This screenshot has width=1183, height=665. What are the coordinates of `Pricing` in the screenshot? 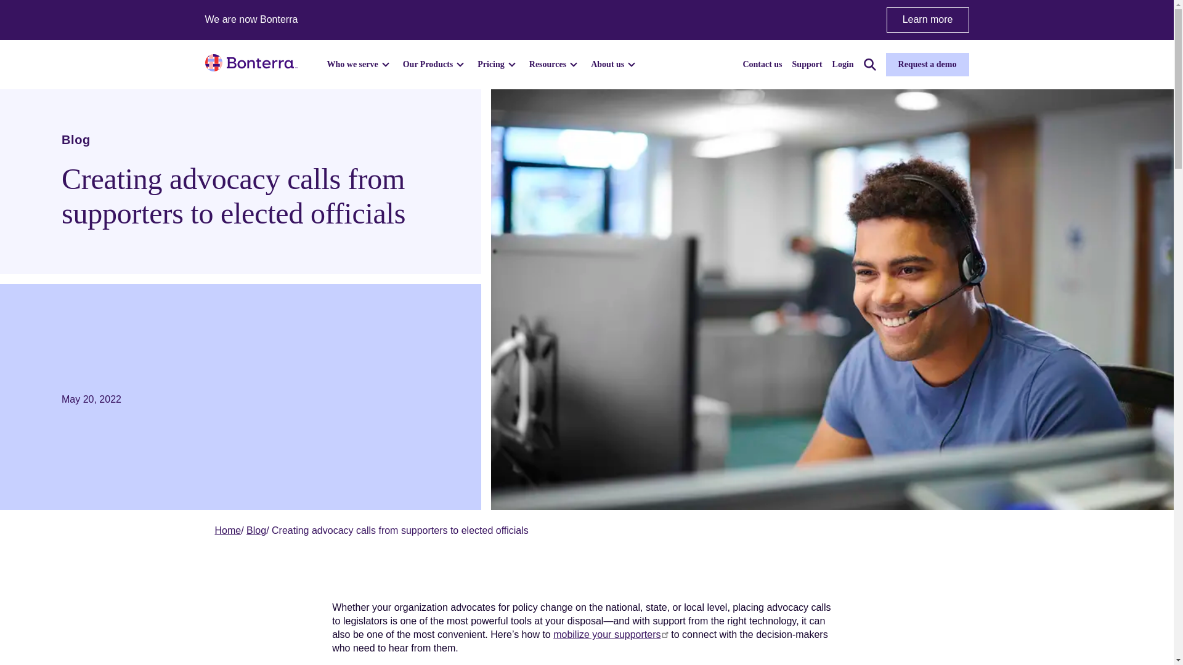 It's located at (498, 64).